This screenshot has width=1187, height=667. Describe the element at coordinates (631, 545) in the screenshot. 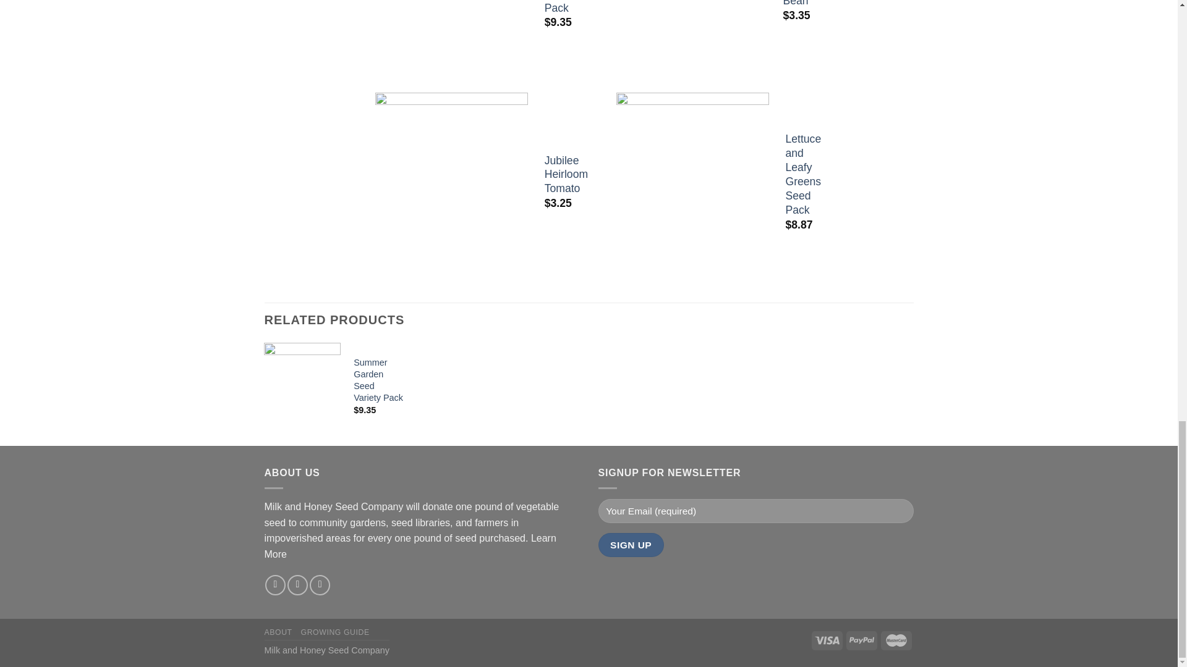

I see `Sign Up` at that location.